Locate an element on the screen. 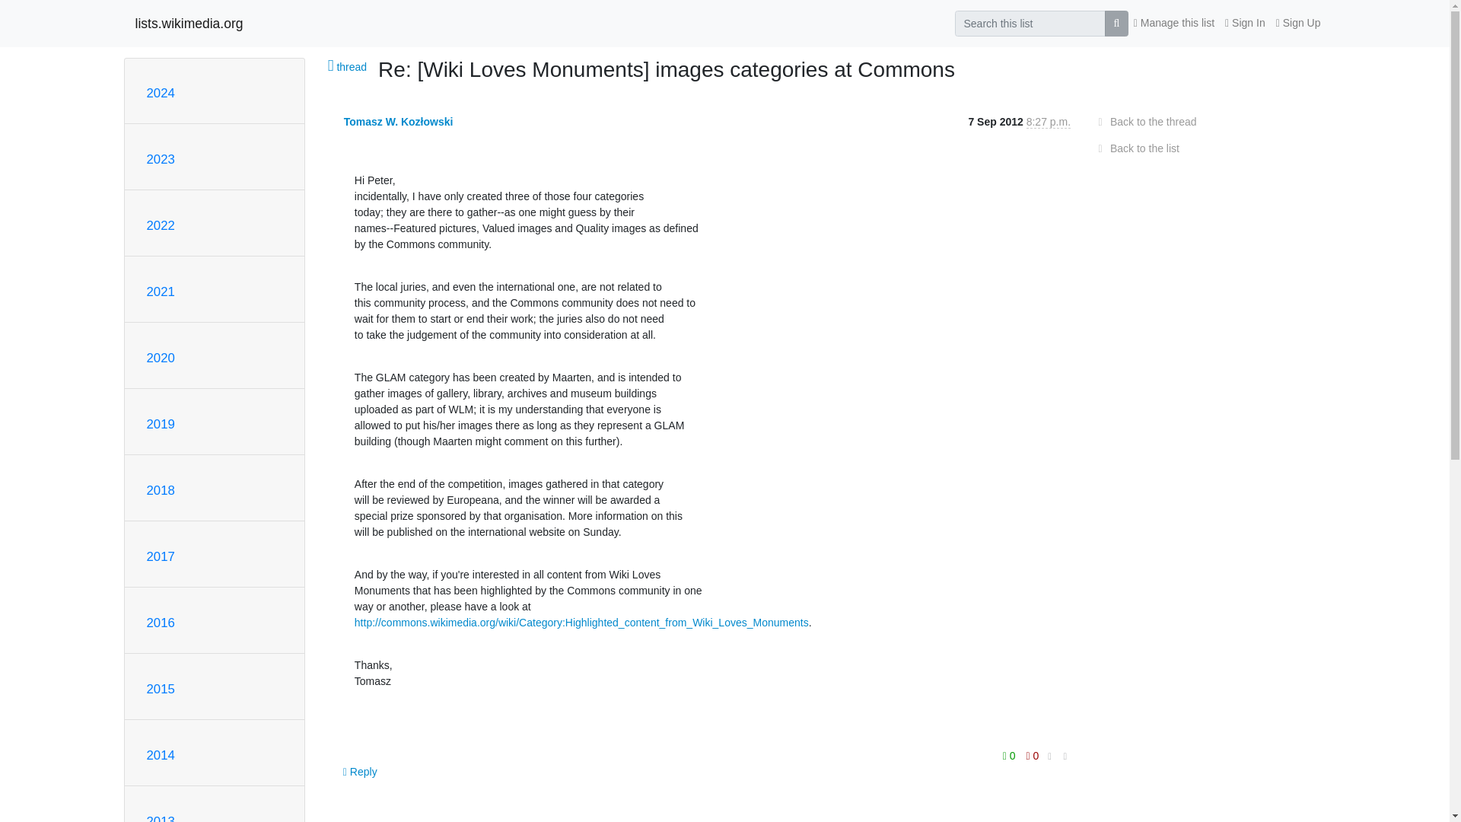  2023 is located at coordinates (160, 159).